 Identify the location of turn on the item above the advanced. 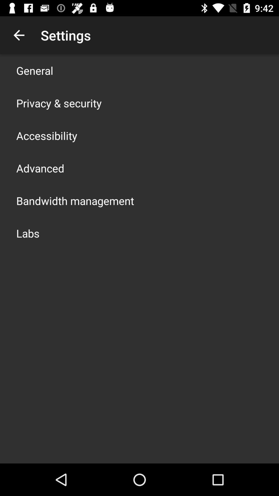
(47, 135).